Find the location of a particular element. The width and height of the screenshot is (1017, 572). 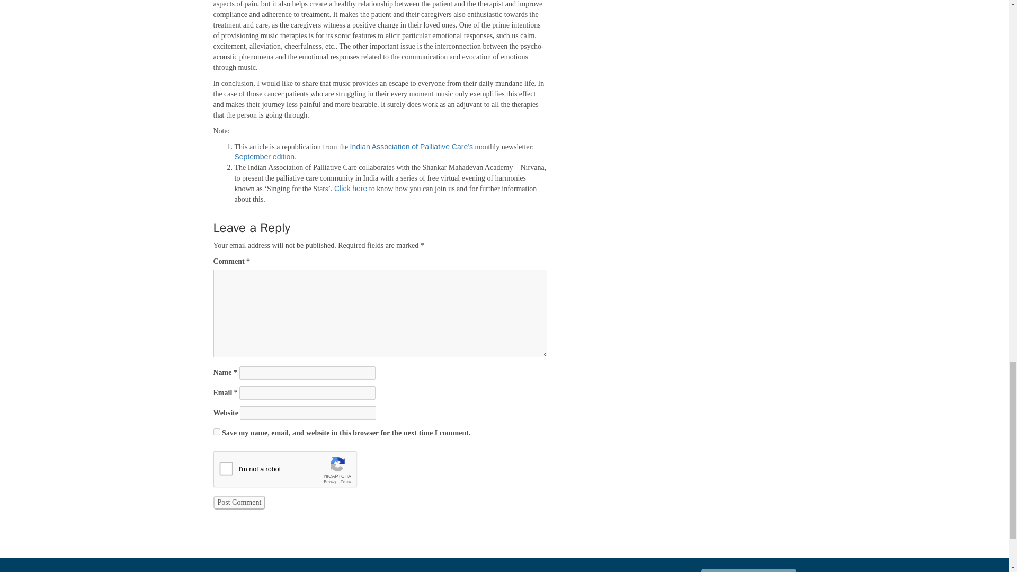

yes is located at coordinates (216, 431).